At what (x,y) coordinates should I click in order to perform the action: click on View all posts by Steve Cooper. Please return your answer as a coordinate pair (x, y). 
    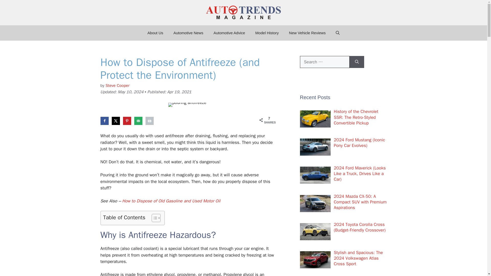
    Looking at the image, I should click on (117, 85).